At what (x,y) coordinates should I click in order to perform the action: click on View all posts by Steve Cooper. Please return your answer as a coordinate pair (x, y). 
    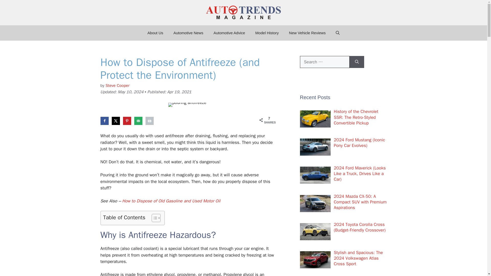
    Looking at the image, I should click on (117, 85).